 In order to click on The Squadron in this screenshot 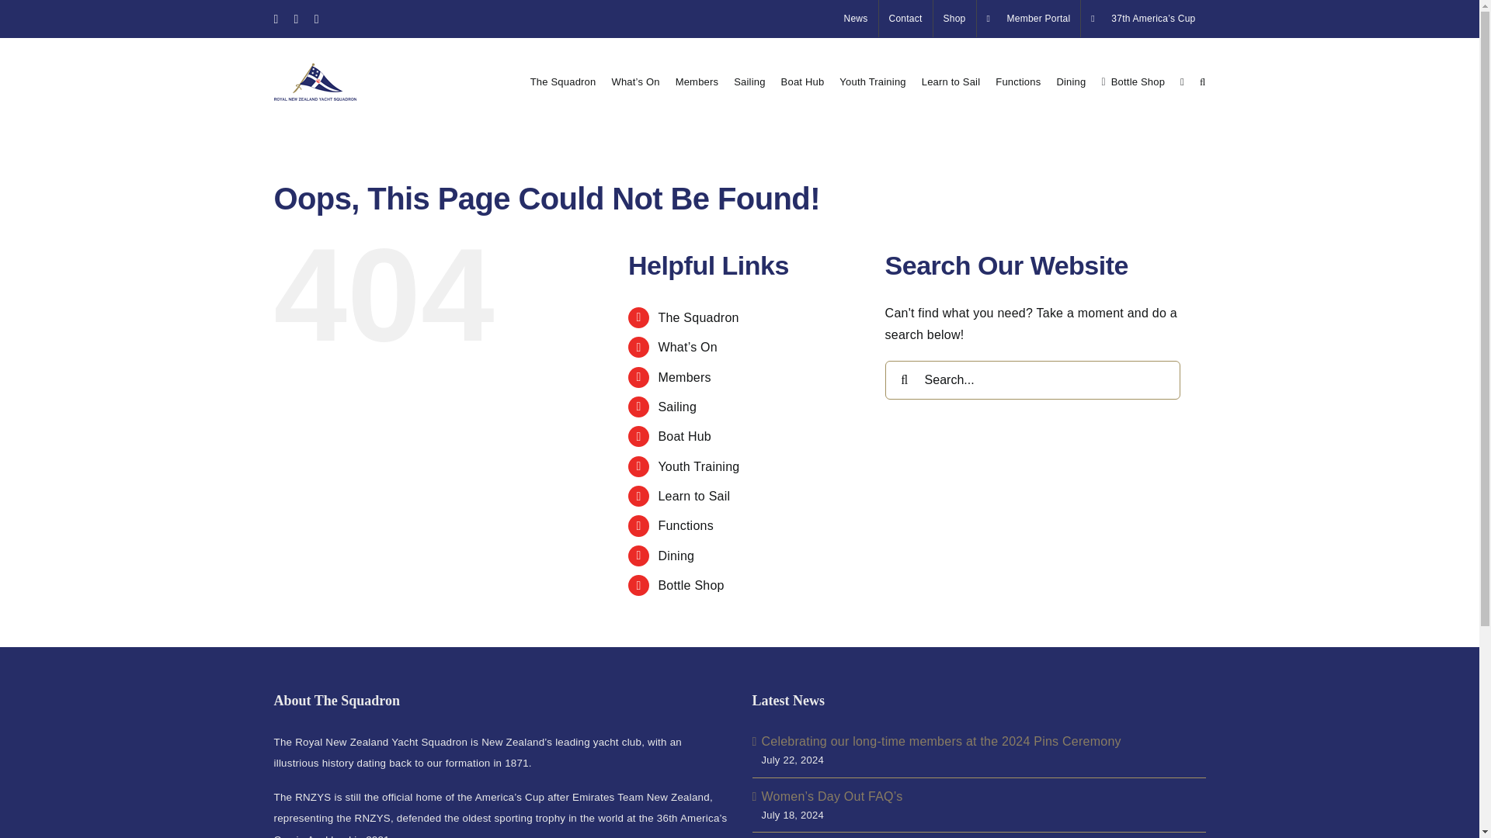, I will do `click(564, 81)`.